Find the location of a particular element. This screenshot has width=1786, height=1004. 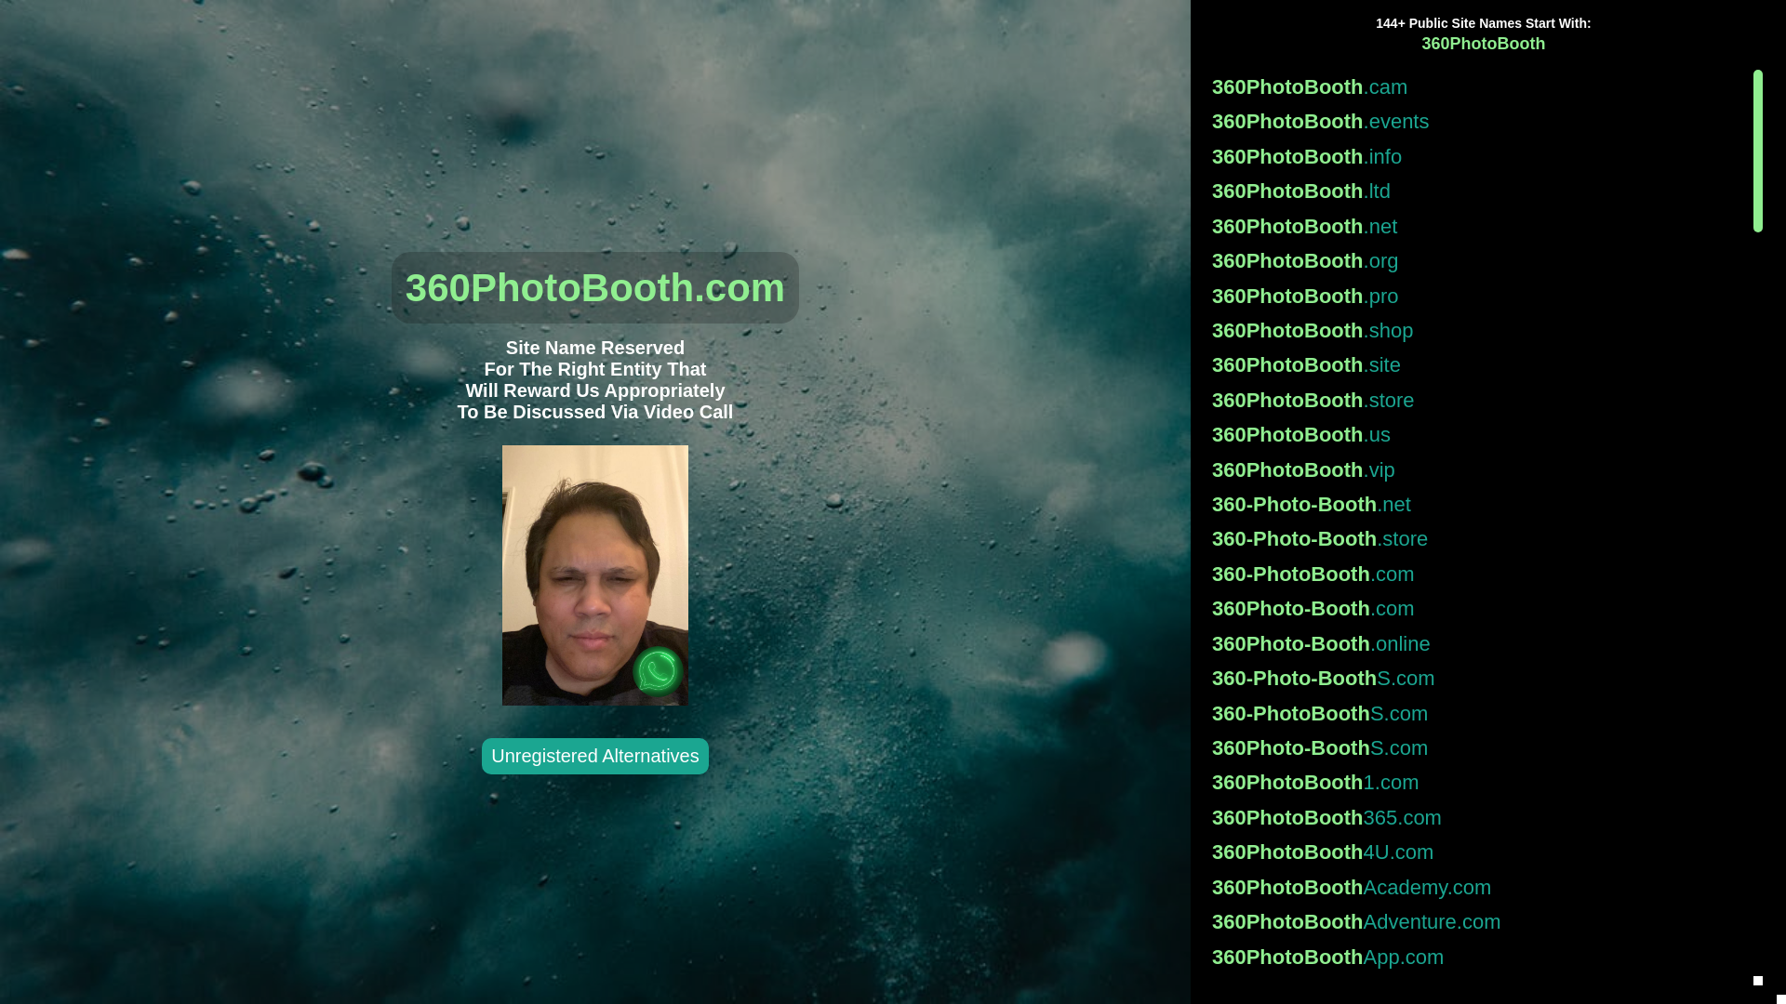

360PhotoBooth.org is located at coordinates (1479, 260).